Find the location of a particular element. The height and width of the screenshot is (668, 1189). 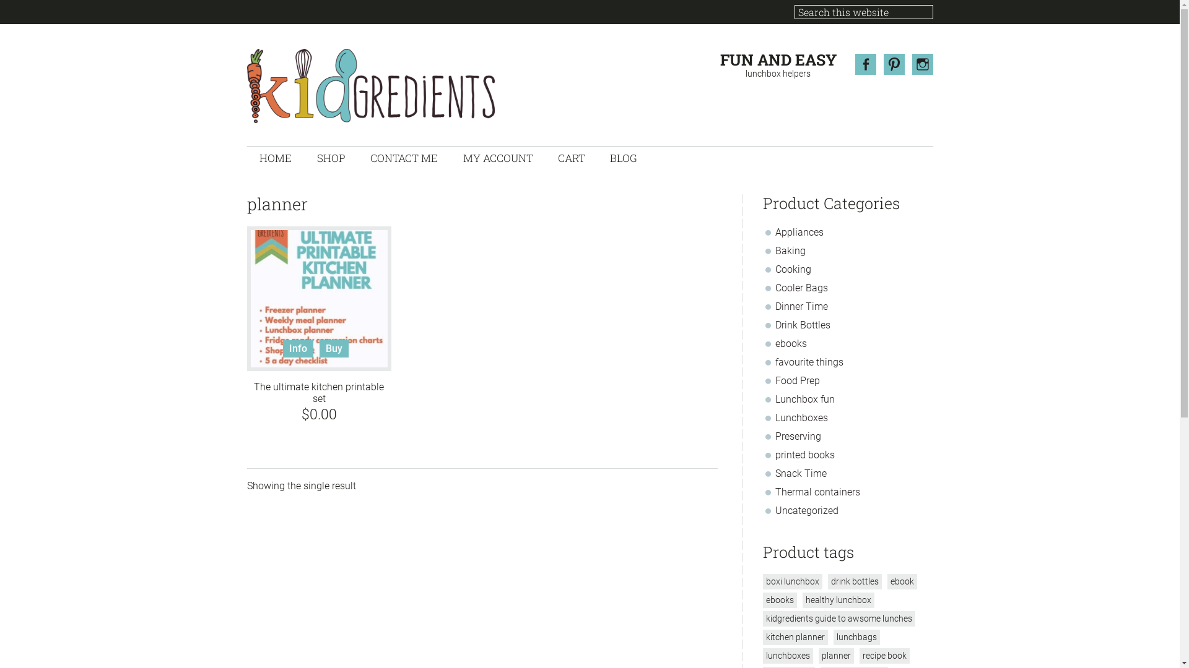

lunchbags is located at coordinates (857, 637).